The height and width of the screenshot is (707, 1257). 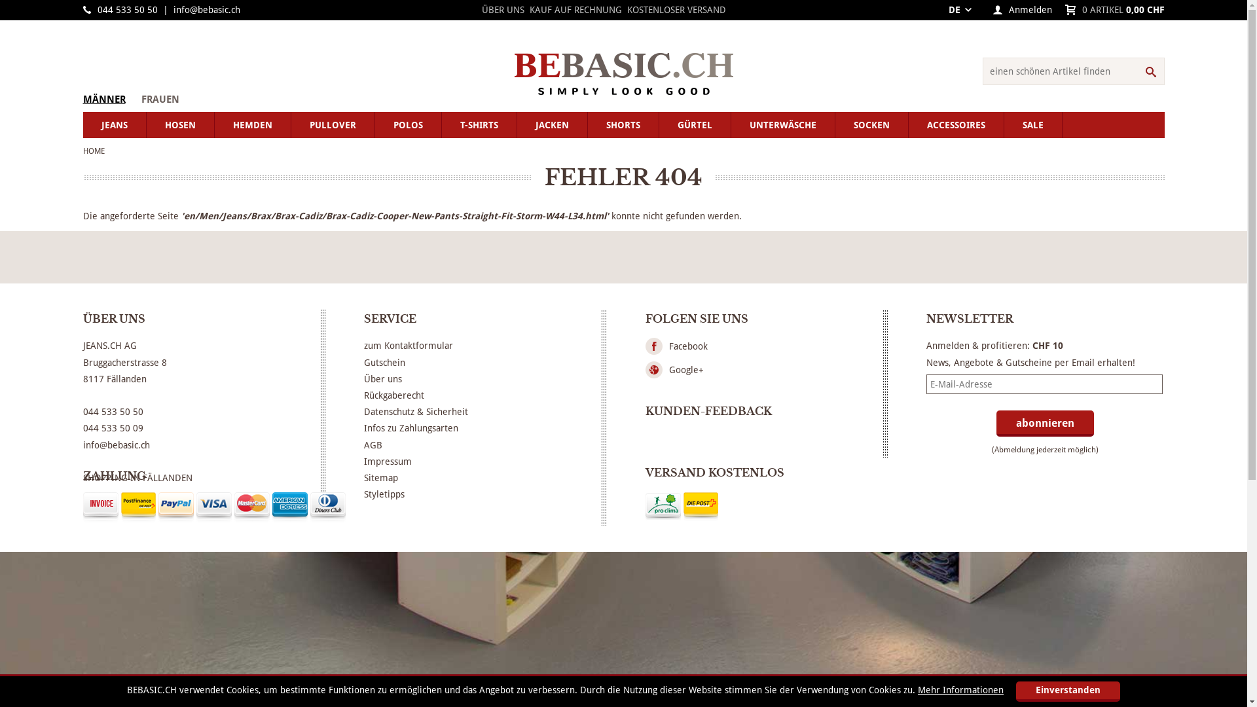 I want to click on SHORTS, so click(x=623, y=125).